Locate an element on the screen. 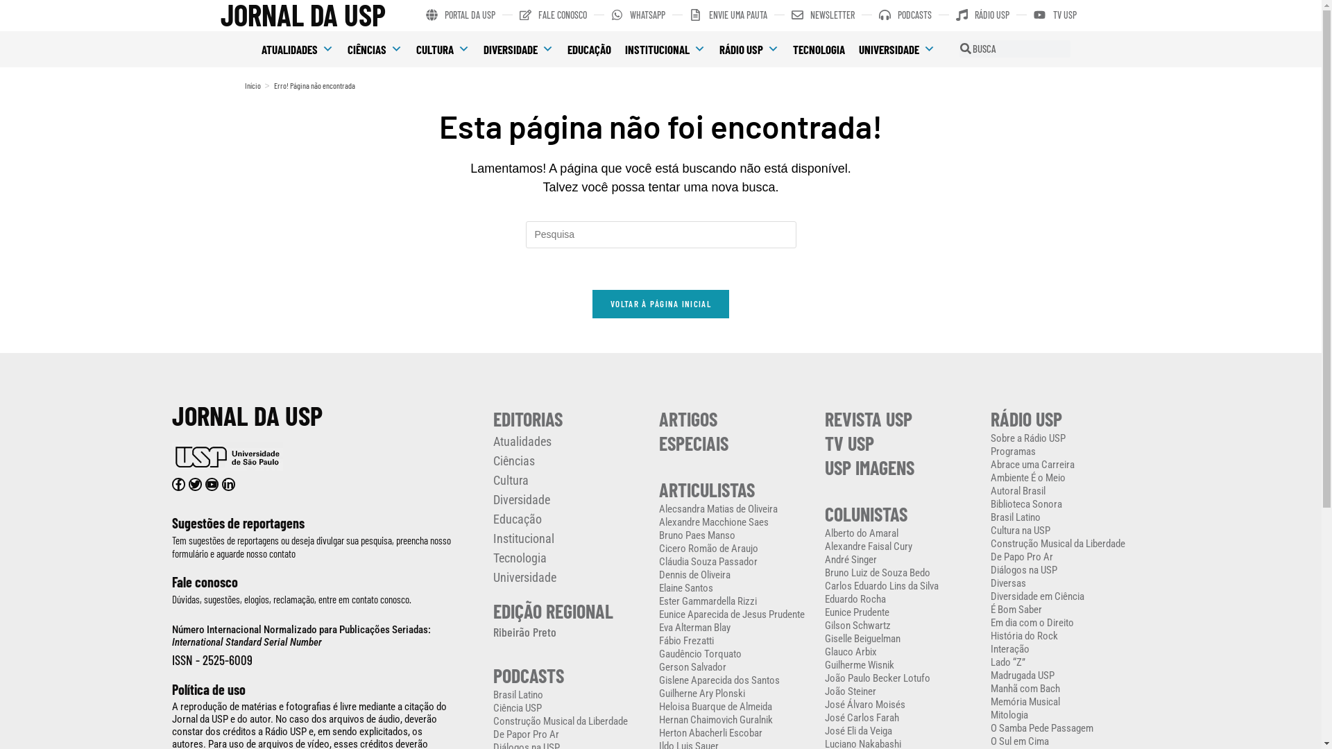 The width and height of the screenshot is (1332, 749). Diversas is located at coordinates (1067, 584).